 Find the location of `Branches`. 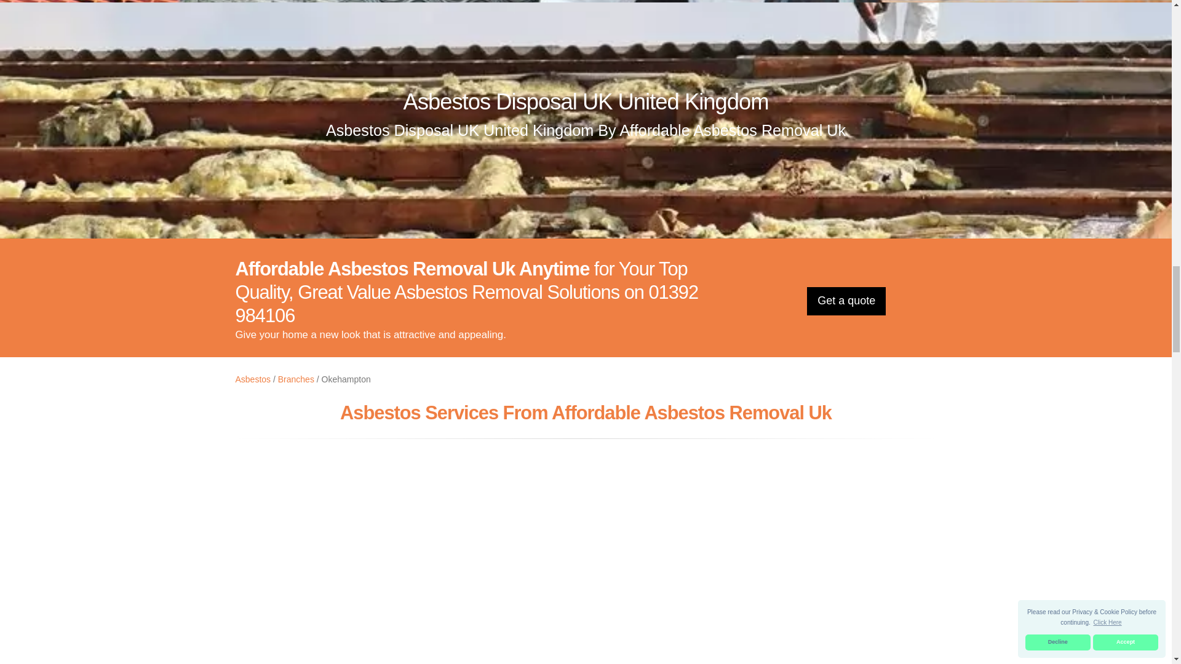

Branches is located at coordinates (295, 379).